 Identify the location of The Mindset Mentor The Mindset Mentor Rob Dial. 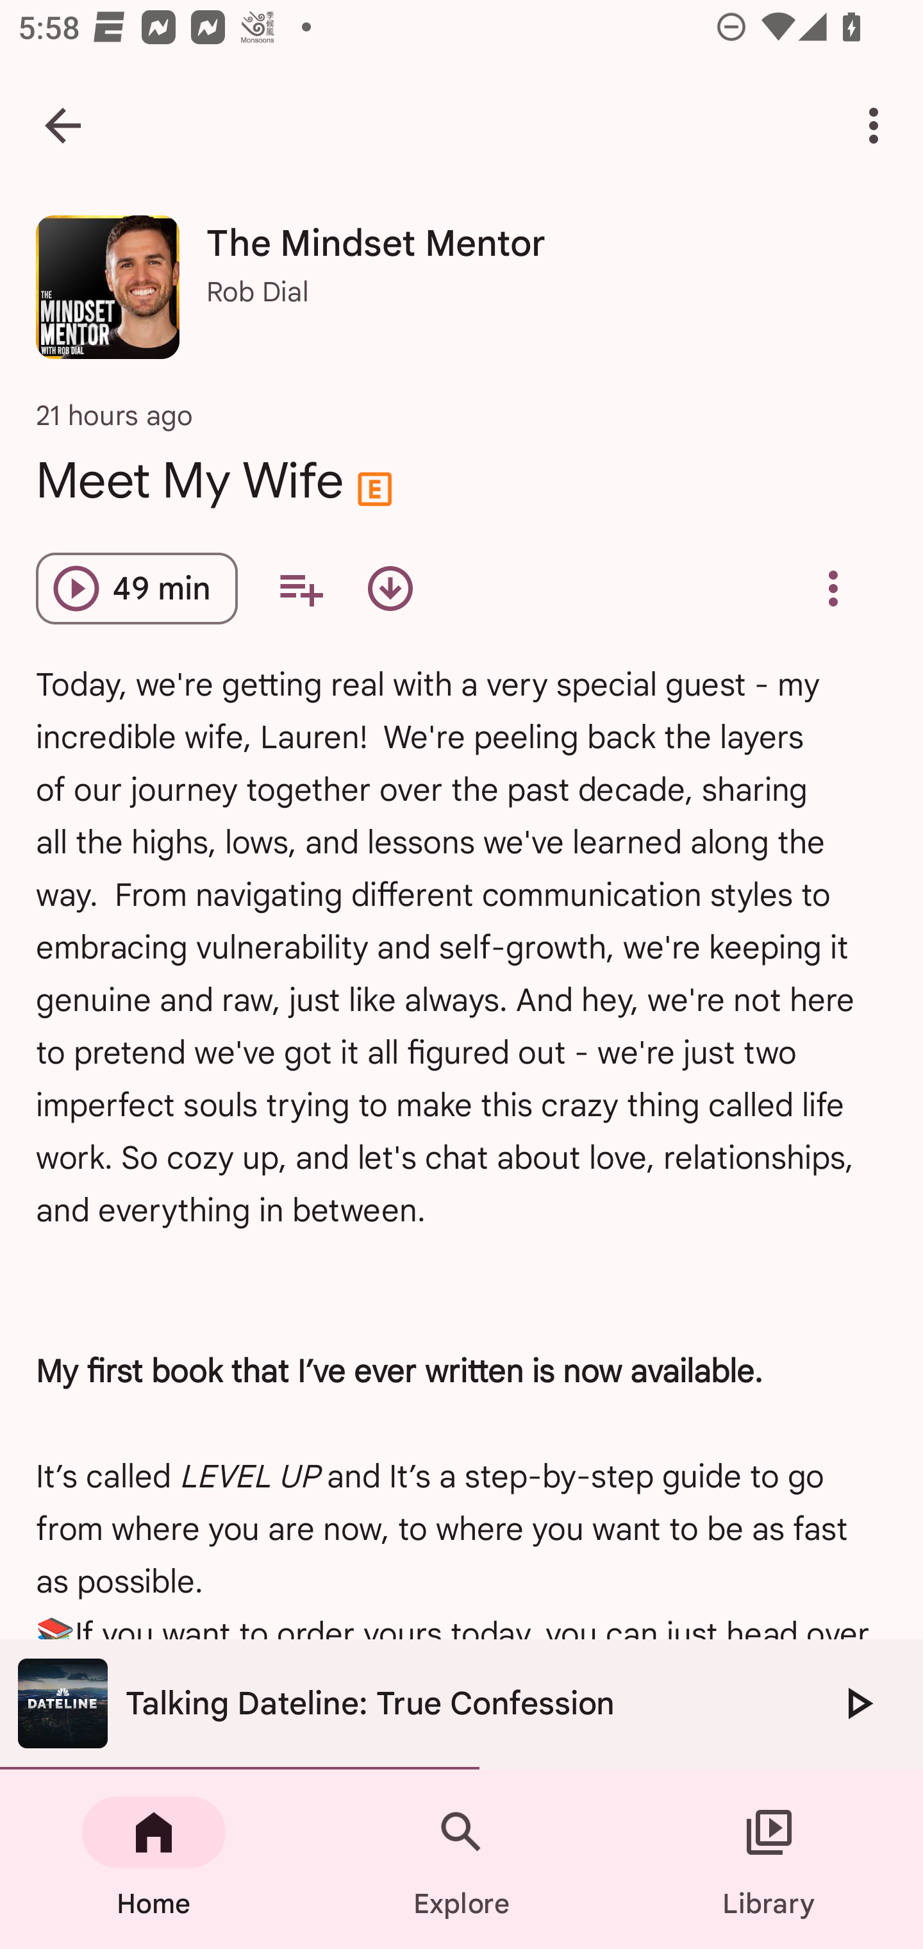
(462, 296).